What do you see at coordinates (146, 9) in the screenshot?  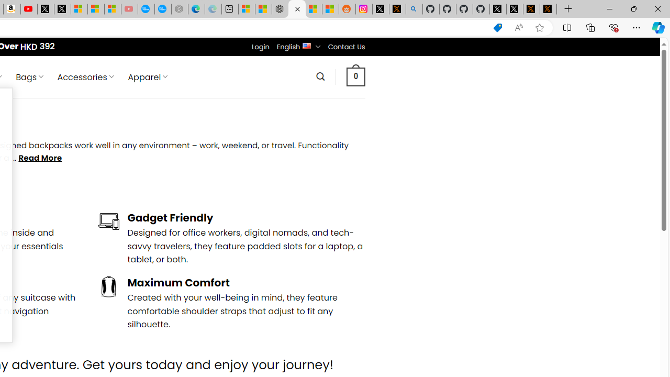 I see `Opinion: Op-Ed and Commentary - USA TODAY` at bounding box center [146, 9].